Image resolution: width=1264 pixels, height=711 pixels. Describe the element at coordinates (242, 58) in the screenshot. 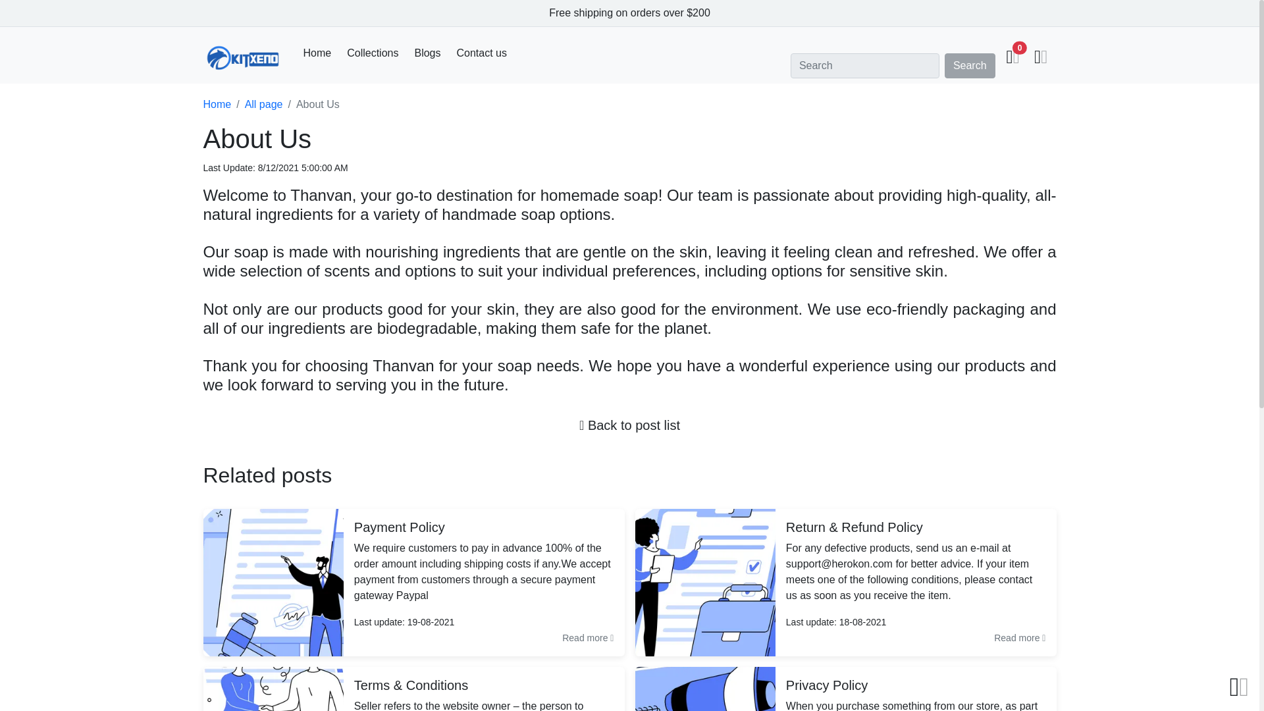

I see `KitXeno Store` at that location.